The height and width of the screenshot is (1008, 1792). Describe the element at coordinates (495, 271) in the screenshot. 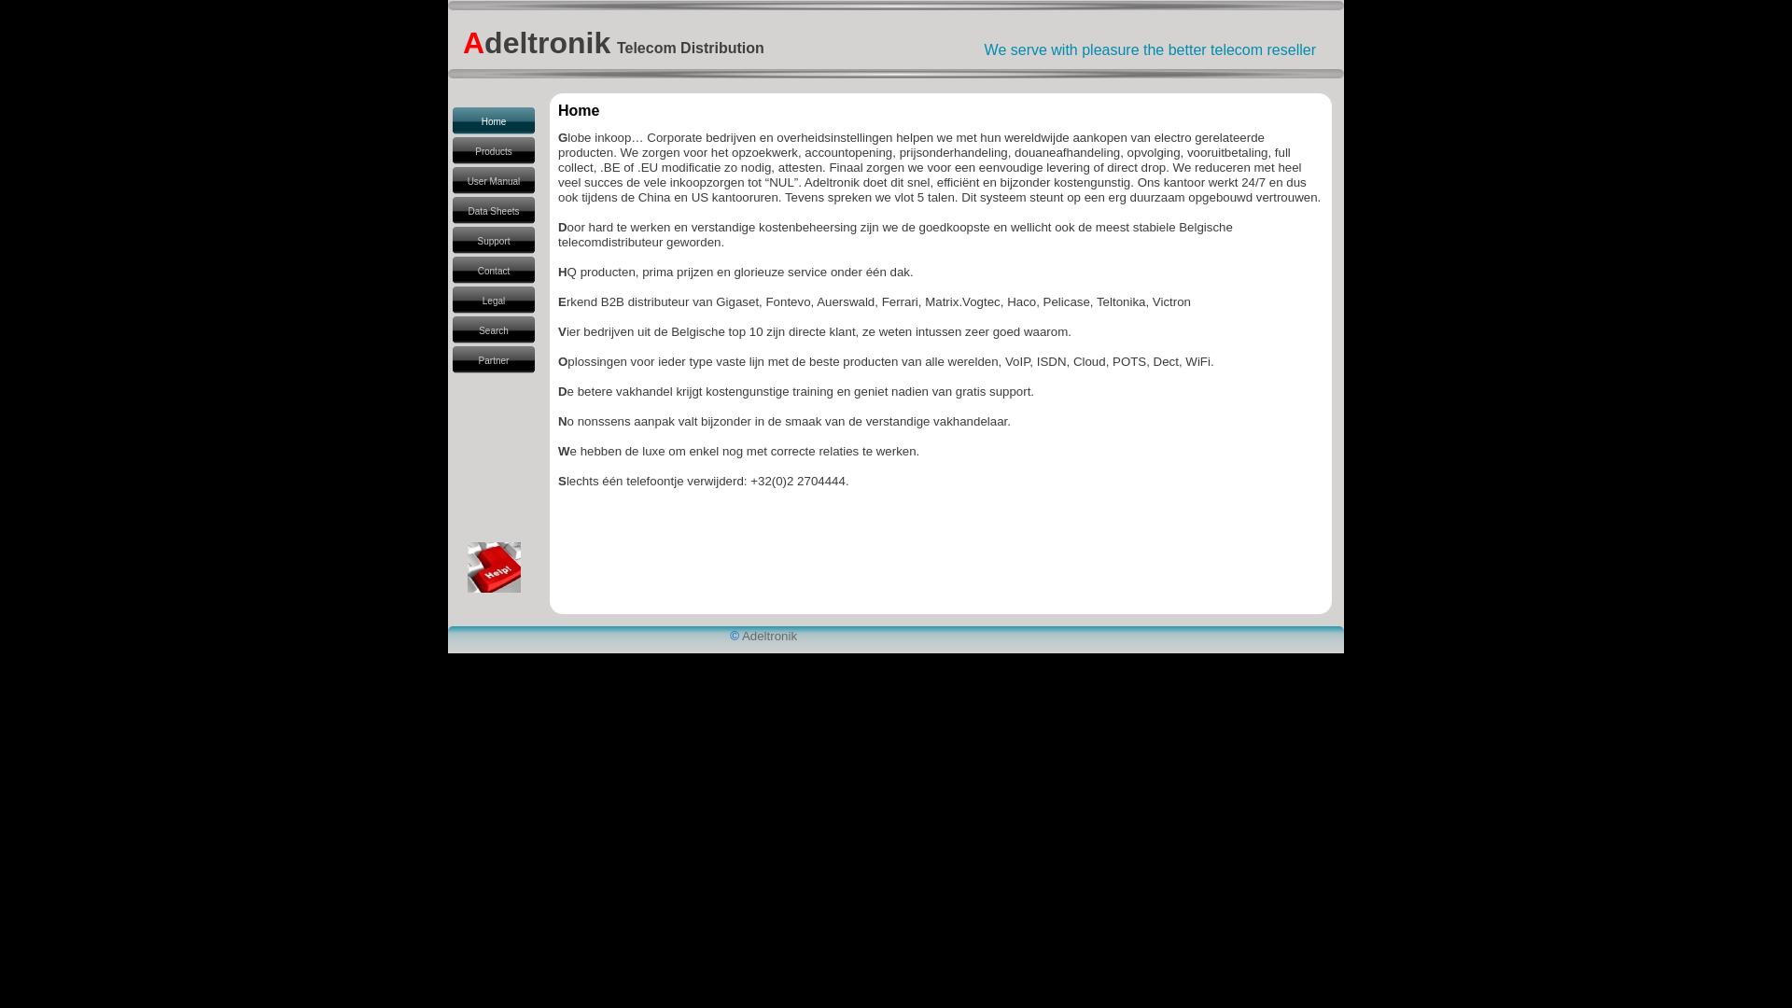

I see `Contact` at that location.